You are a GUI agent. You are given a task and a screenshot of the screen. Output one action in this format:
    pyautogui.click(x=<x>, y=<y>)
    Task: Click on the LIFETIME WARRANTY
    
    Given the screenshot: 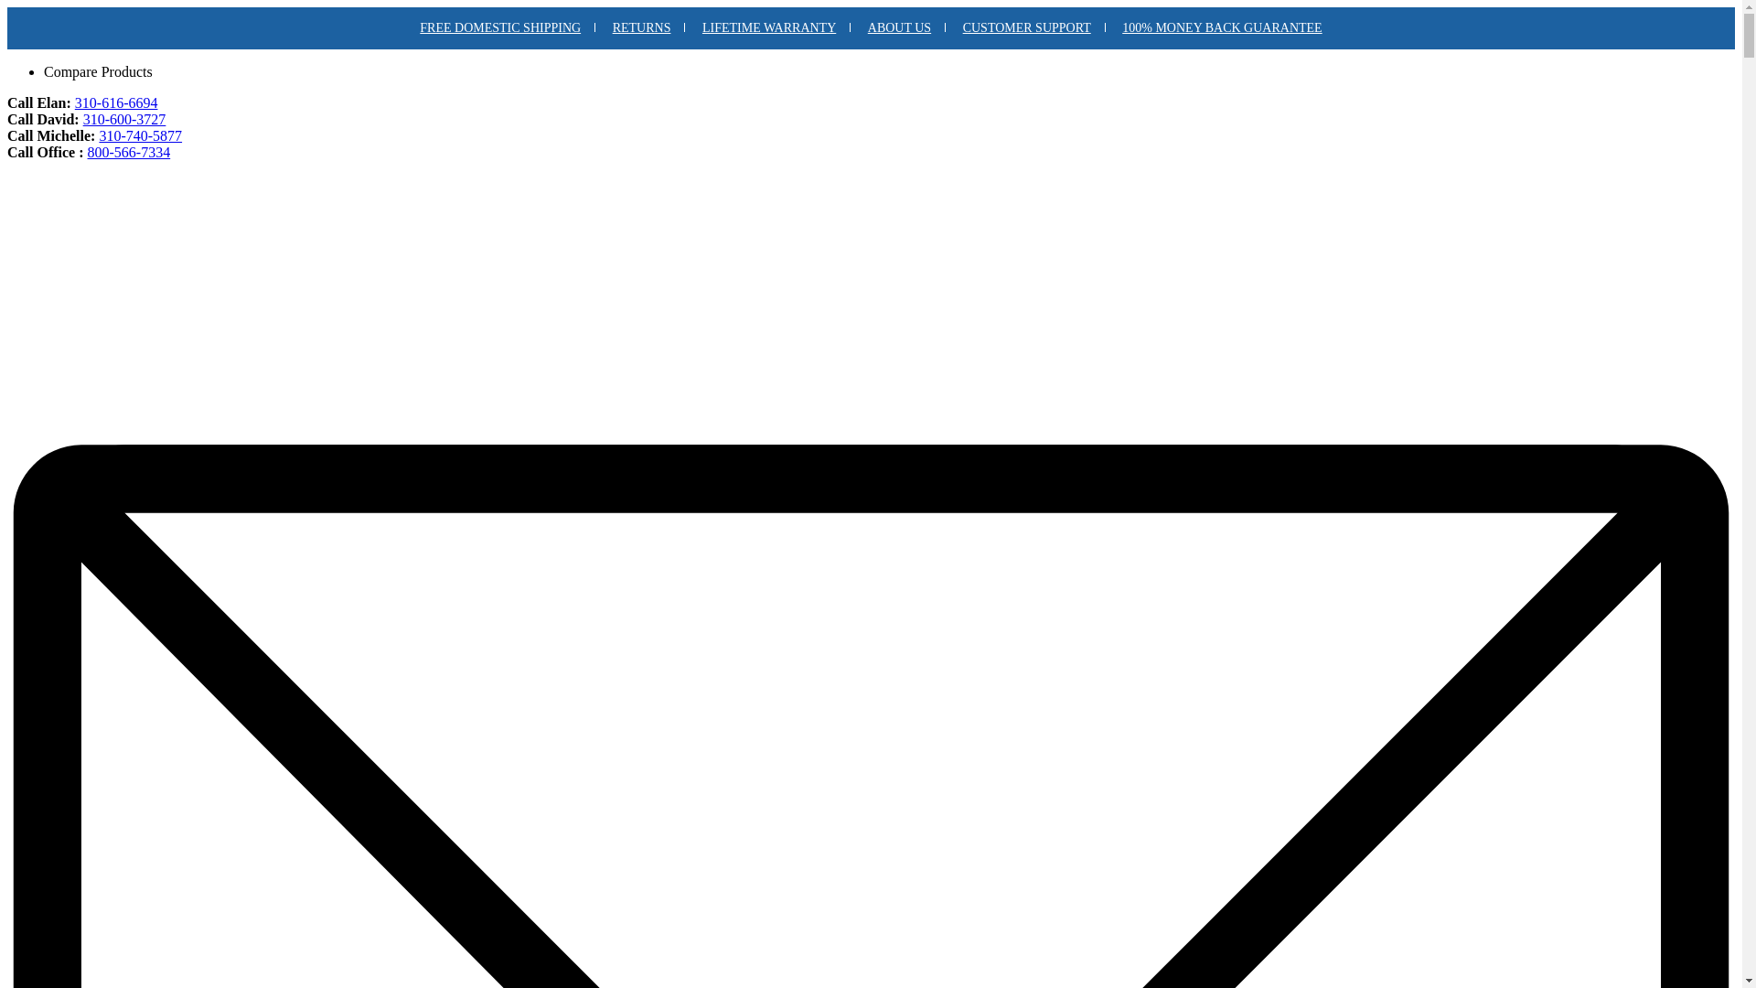 What is the action you would take?
    pyautogui.click(x=770, y=27)
    